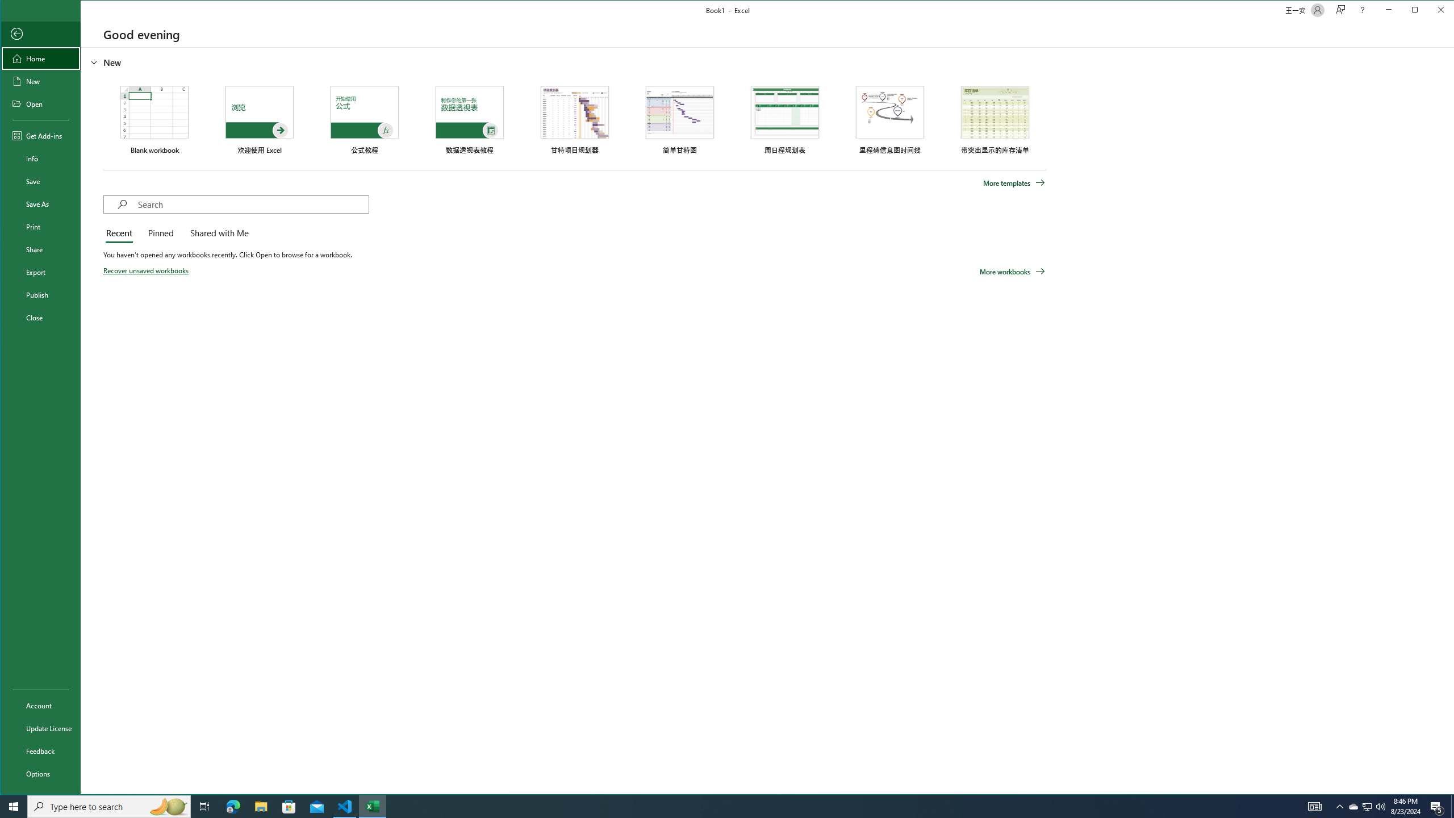 This screenshot has width=1454, height=818. Describe the element at coordinates (40, 294) in the screenshot. I see `Publish` at that location.